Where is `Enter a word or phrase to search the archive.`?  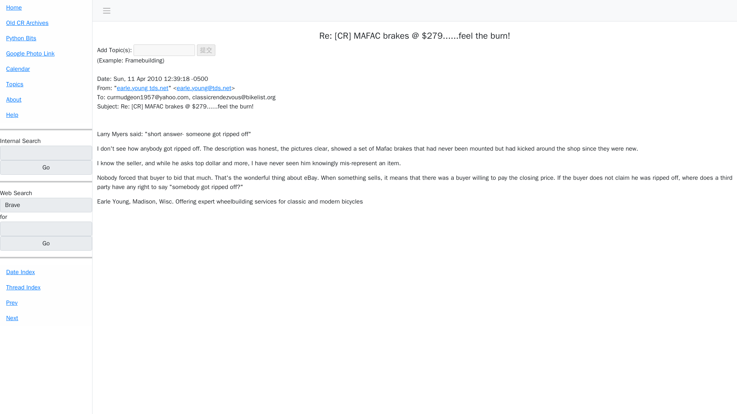 Enter a word or phrase to search the archive. is located at coordinates (20, 141).